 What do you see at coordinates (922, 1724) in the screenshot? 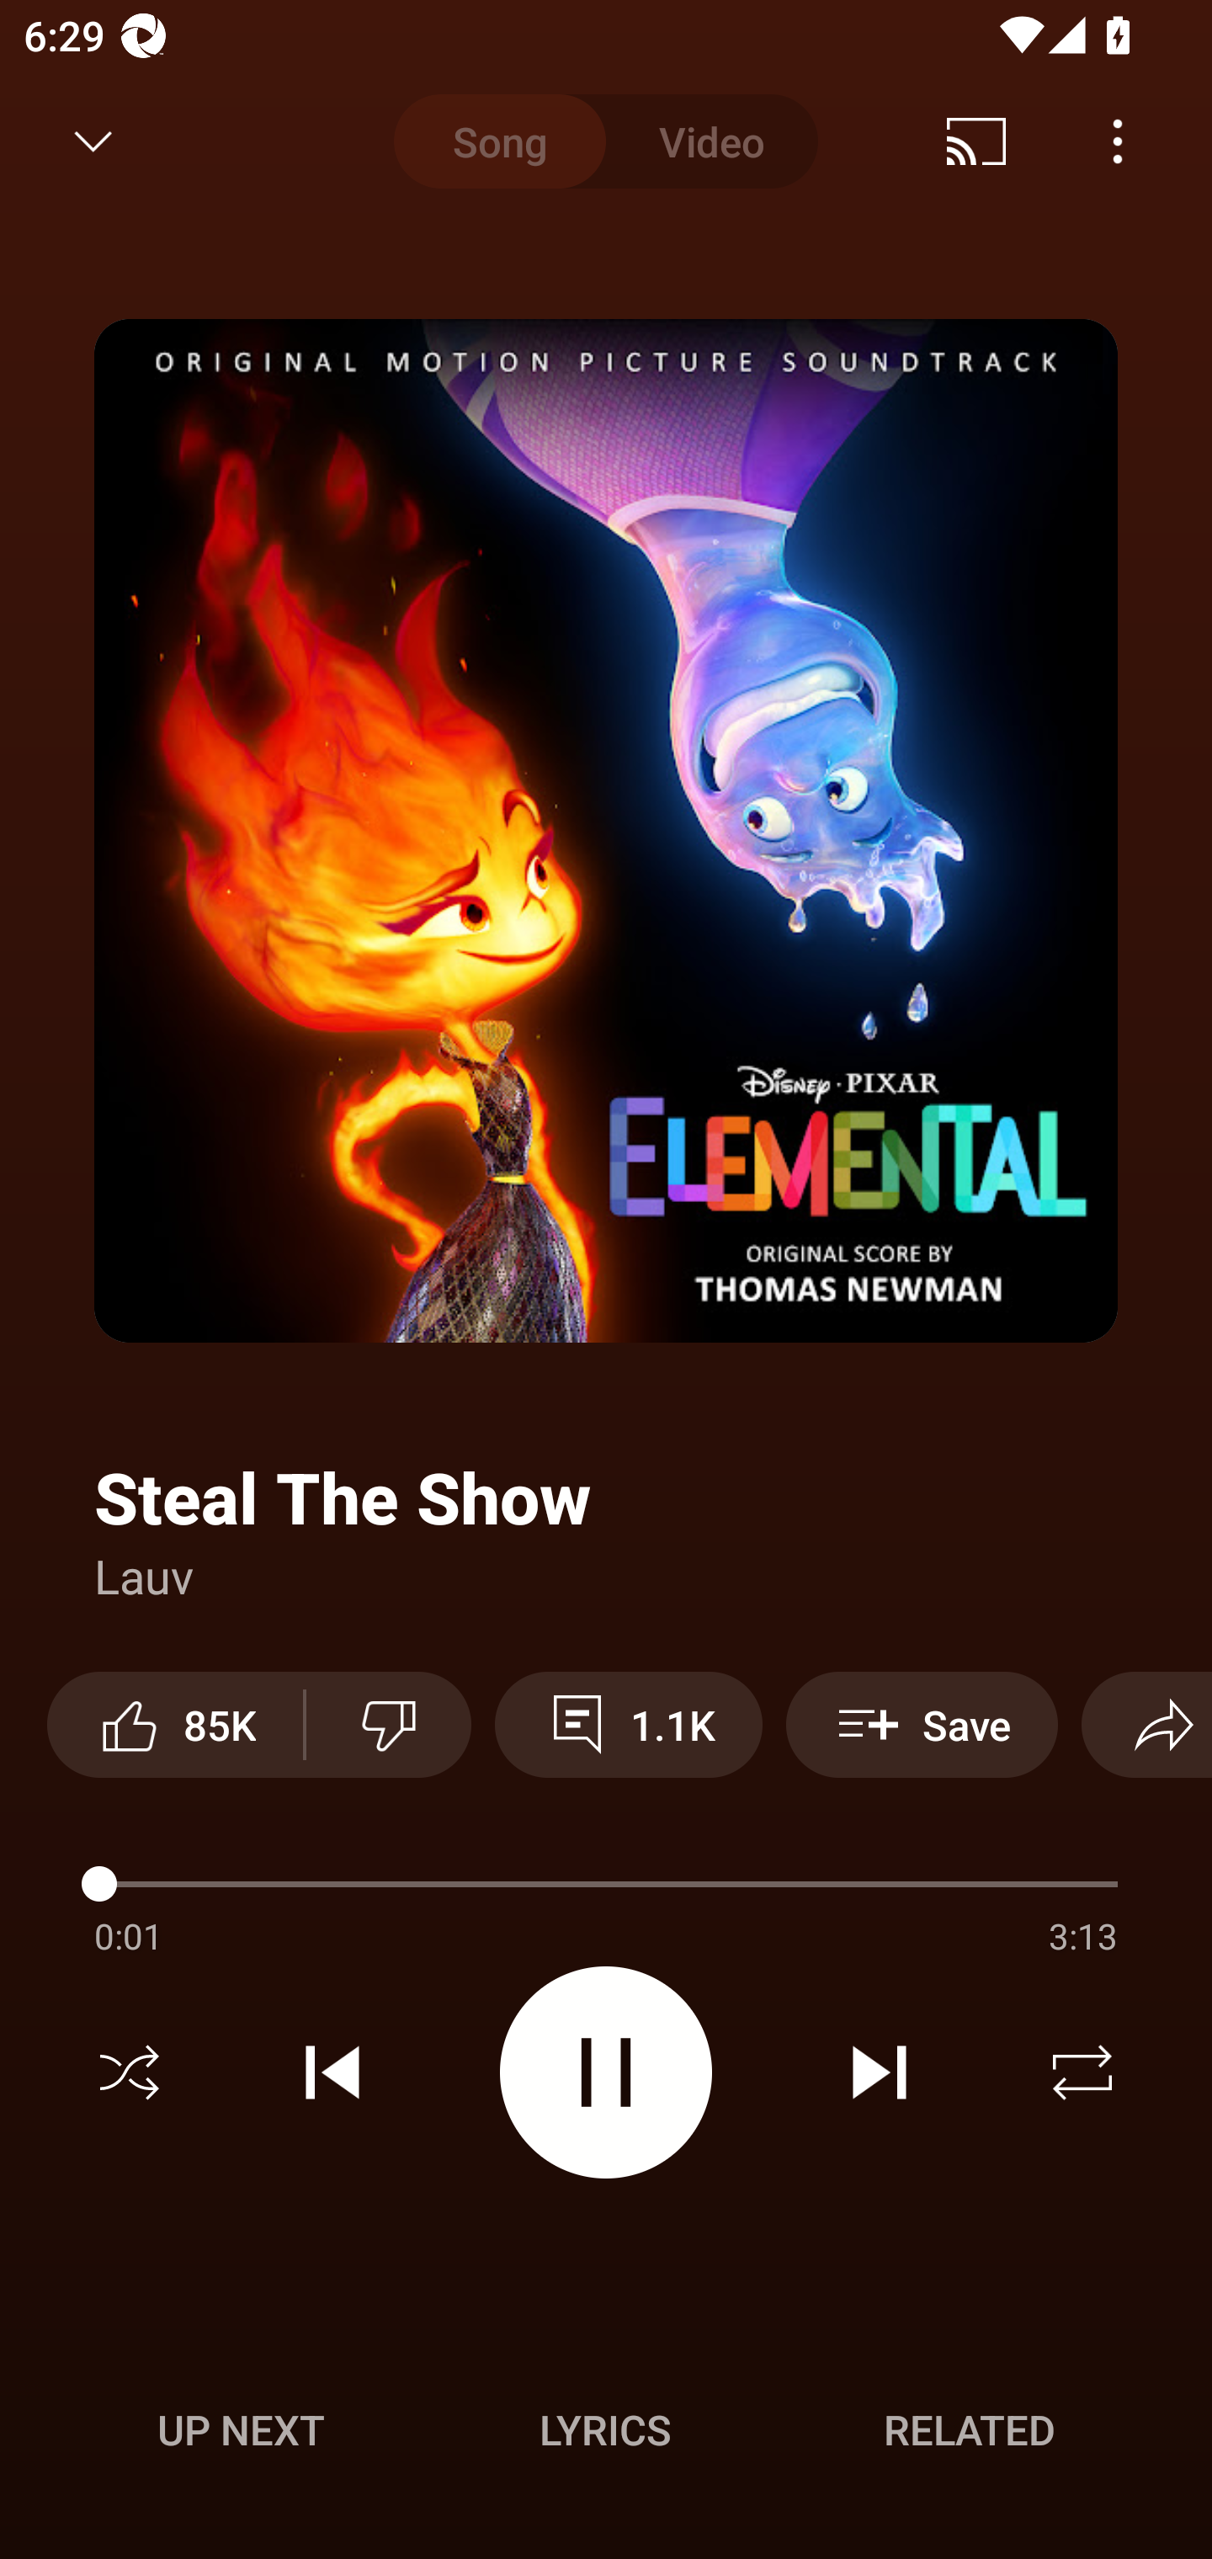
I see `Save Save to playlist` at bounding box center [922, 1724].